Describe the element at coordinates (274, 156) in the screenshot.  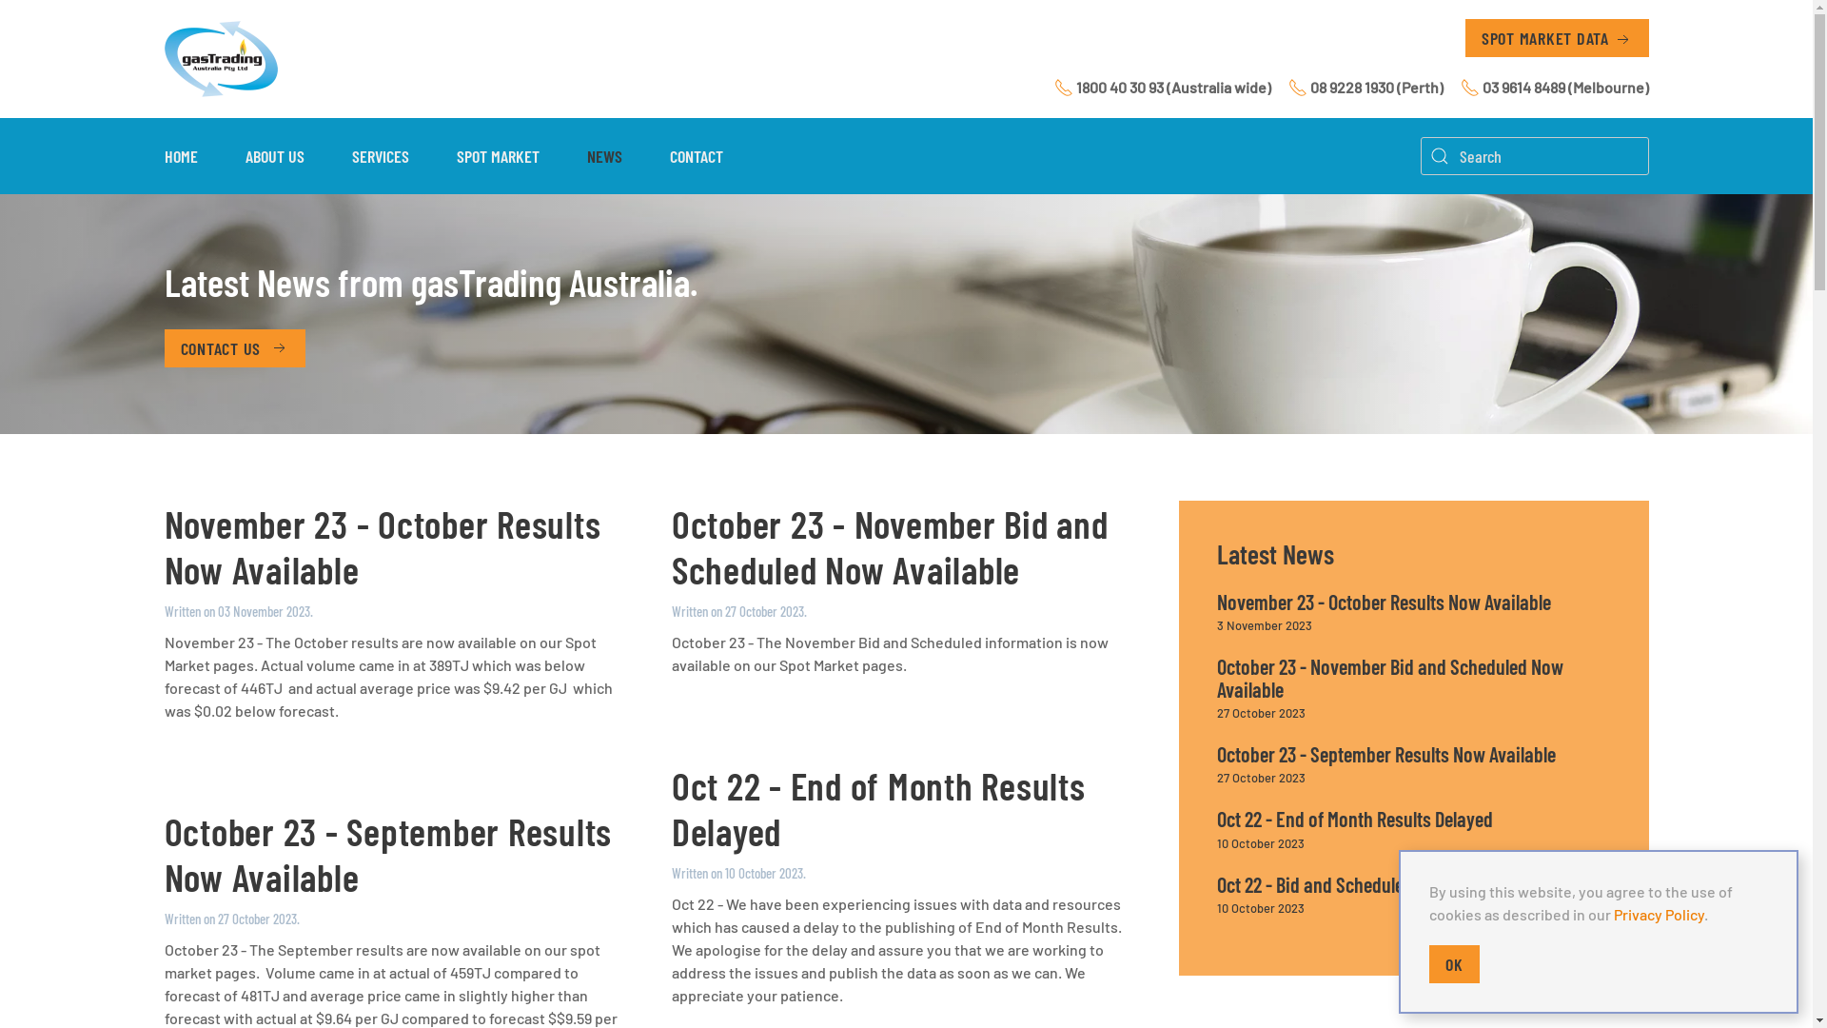
I see `ABOUT US` at that location.